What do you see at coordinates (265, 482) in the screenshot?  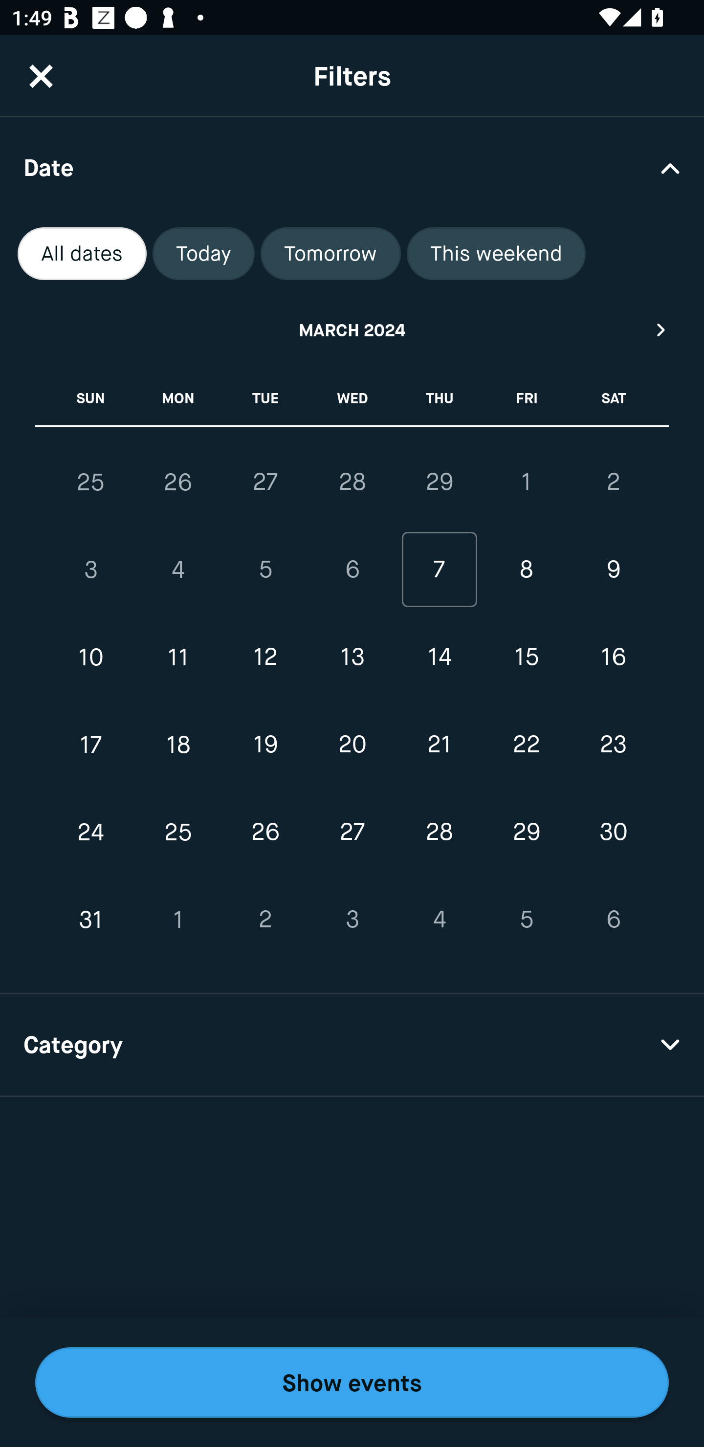 I see `27` at bounding box center [265, 482].